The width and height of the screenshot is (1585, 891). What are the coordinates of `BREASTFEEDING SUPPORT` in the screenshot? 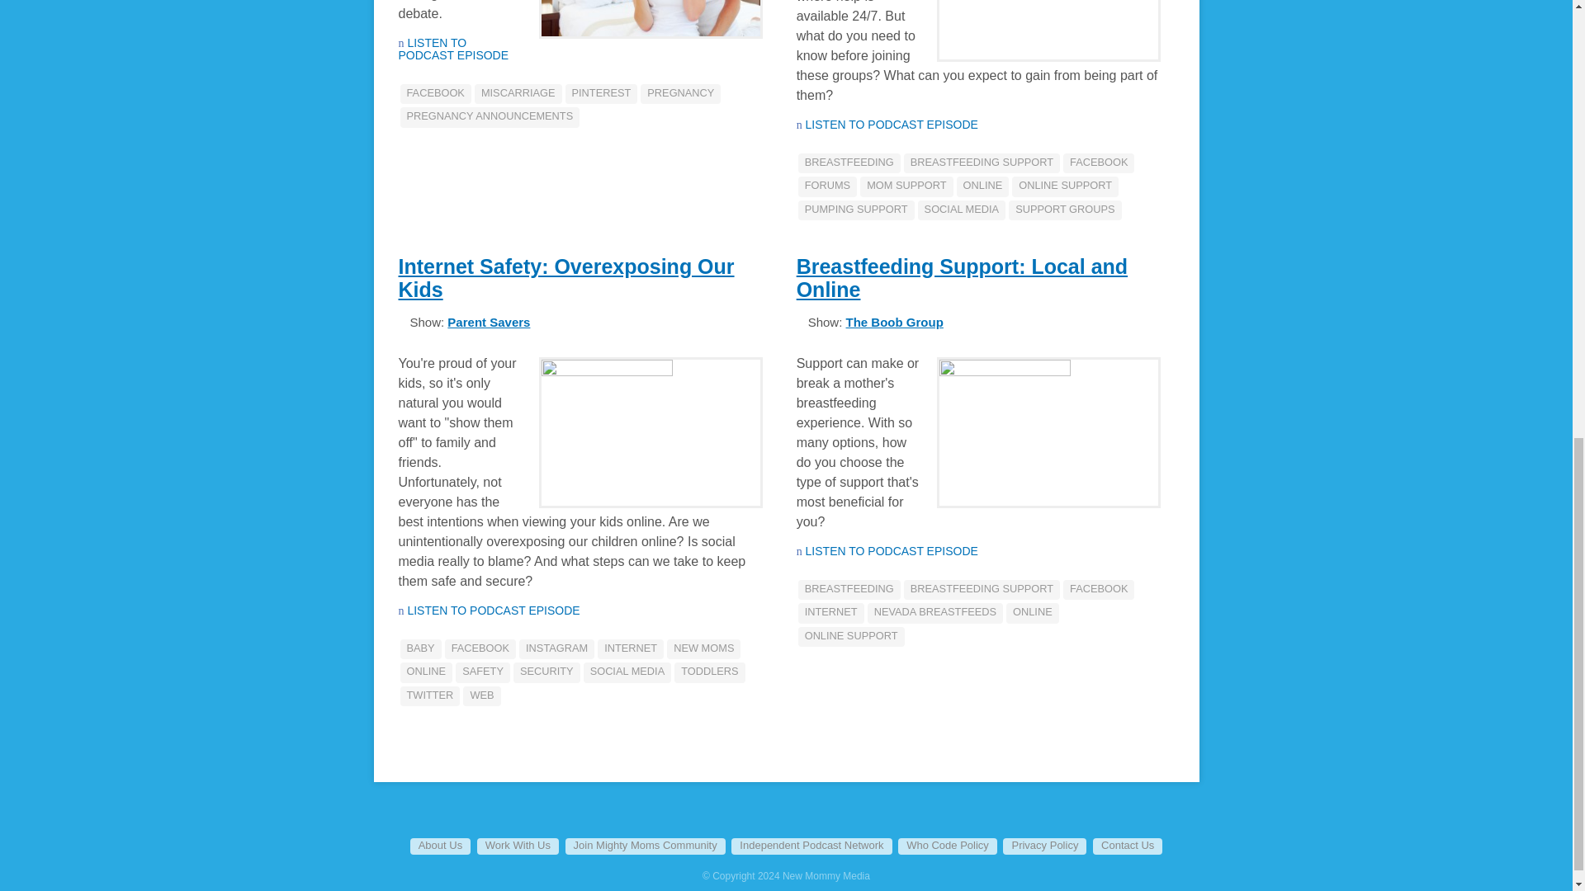 It's located at (982, 163).